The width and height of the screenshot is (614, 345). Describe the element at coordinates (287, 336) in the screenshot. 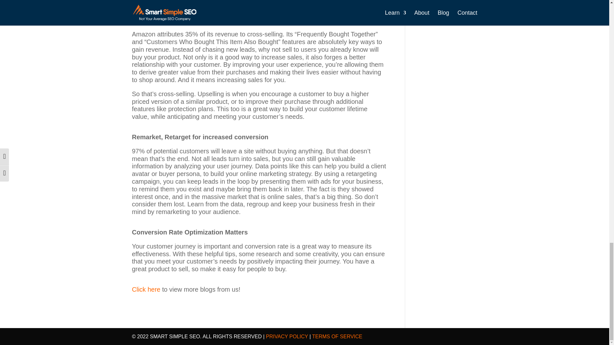

I see `PRIVACY POLICY` at that location.